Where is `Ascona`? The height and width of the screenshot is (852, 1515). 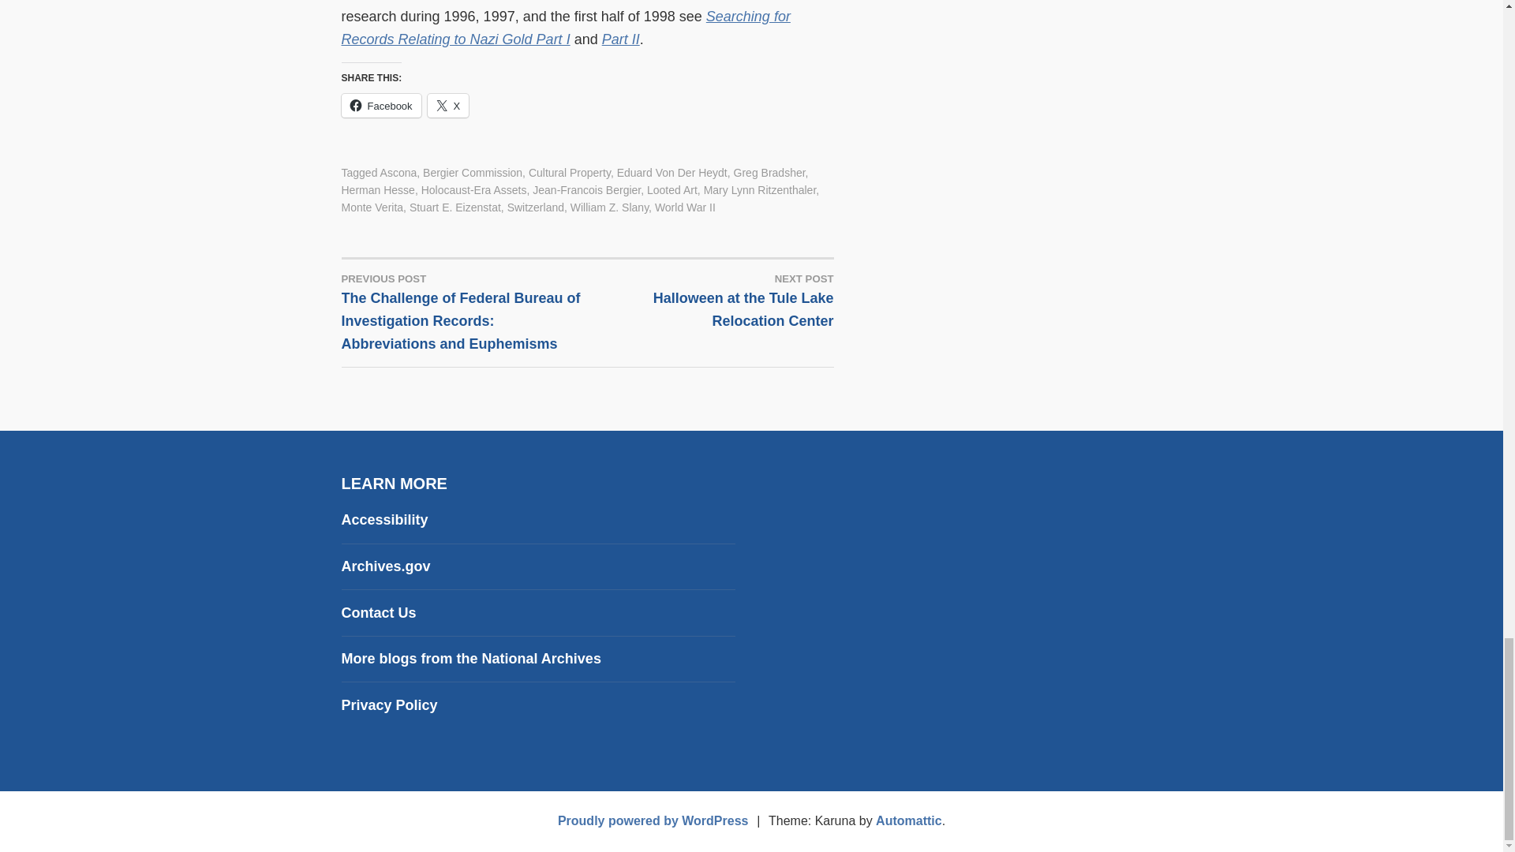
Ascona is located at coordinates (398, 172).